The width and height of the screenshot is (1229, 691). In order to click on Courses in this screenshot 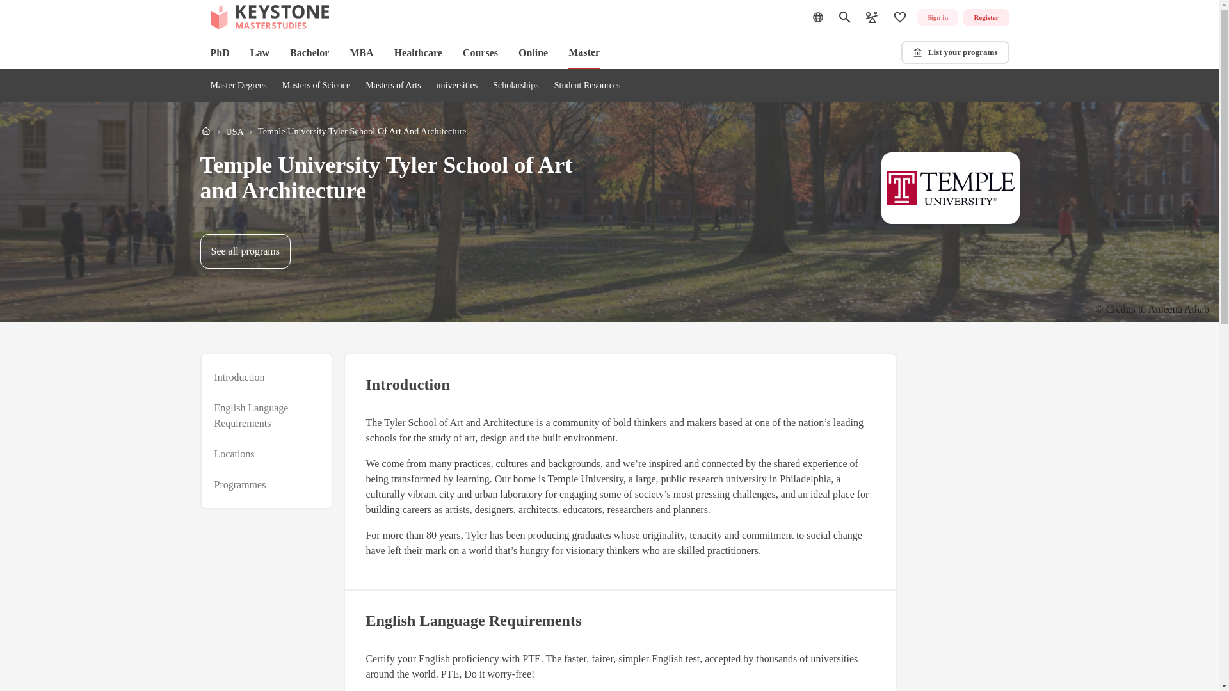, I will do `click(265, 416)`.